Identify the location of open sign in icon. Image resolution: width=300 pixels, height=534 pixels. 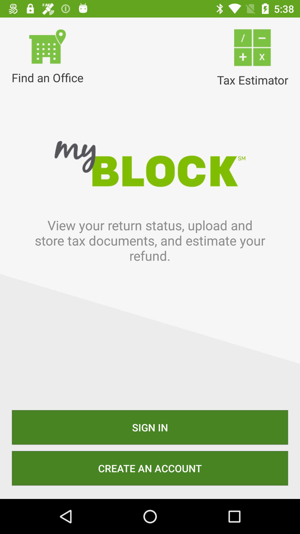
(150, 427).